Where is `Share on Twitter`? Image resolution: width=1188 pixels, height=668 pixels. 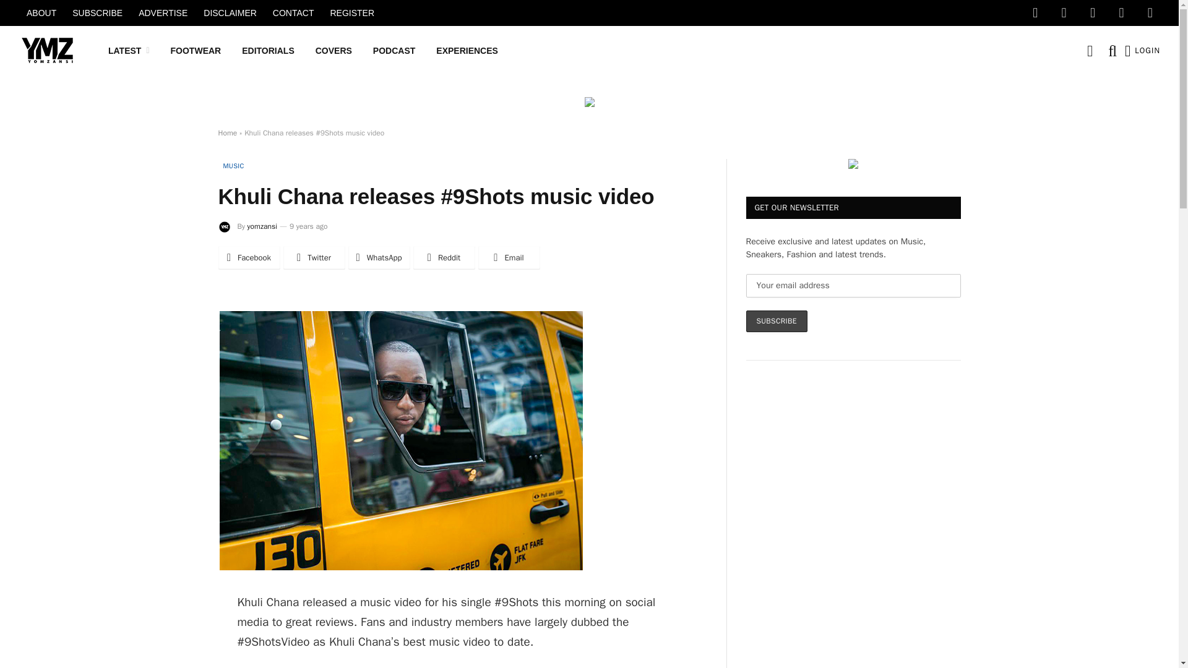 Share on Twitter is located at coordinates (314, 258).